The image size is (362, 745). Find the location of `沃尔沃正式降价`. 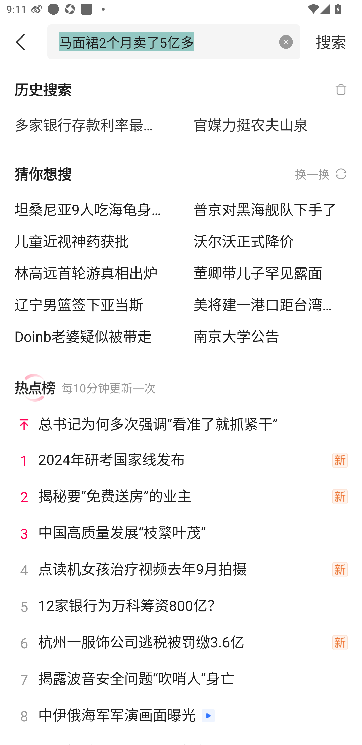

沃尔沃正式降价 is located at coordinates (270, 241).